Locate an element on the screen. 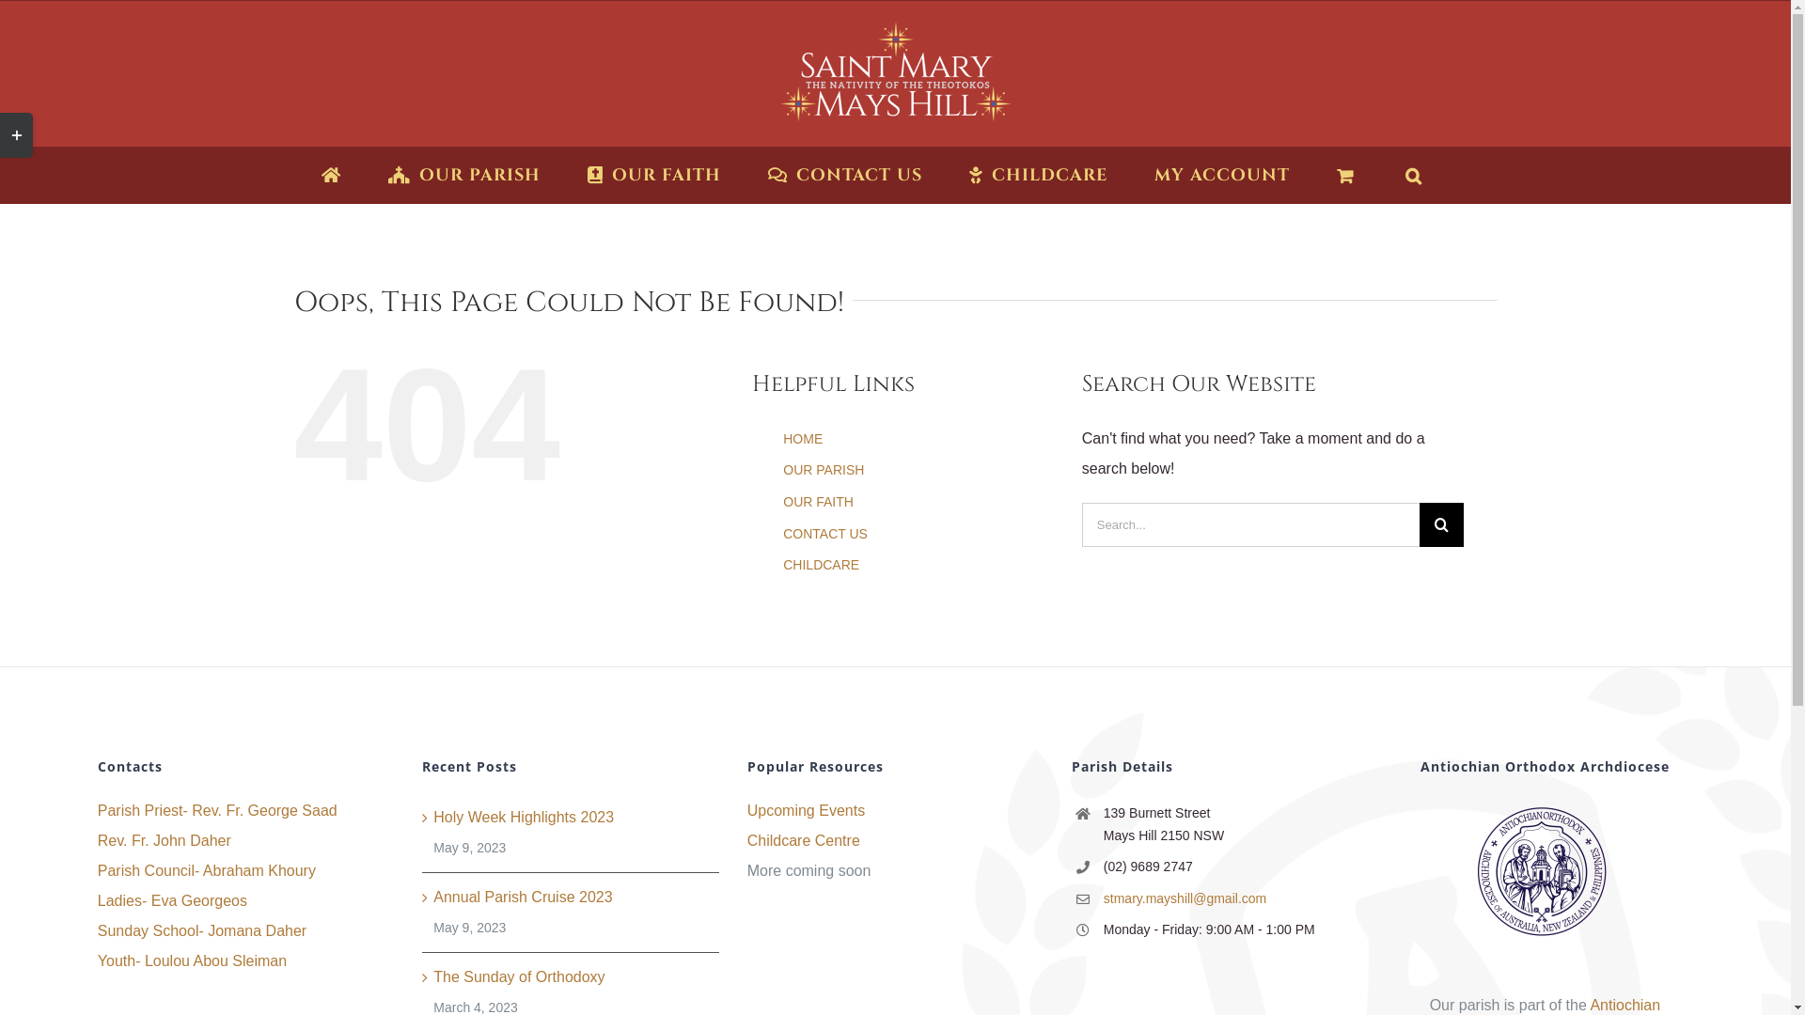  Annual Parish Cruise 2023 is located at coordinates (572, 898).